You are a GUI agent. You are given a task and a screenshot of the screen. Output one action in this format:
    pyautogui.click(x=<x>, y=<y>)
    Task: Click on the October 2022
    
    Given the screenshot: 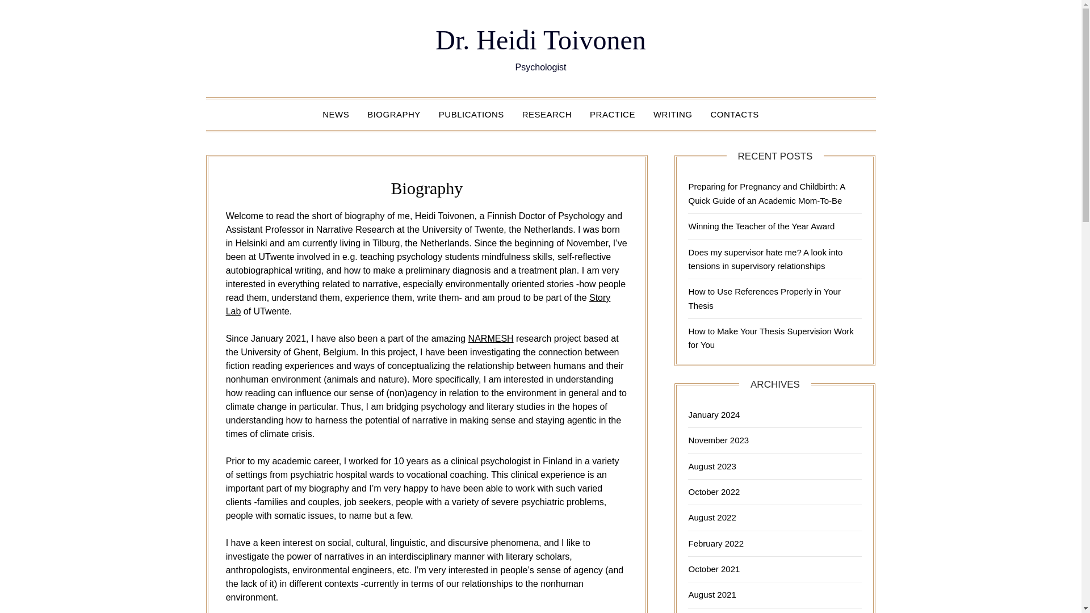 What is the action you would take?
    pyautogui.click(x=714, y=492)
    